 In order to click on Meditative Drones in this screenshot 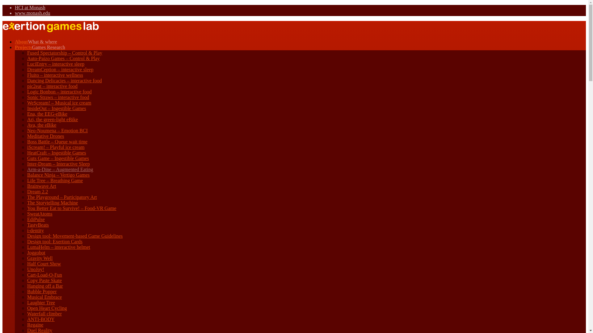, I will do `click(46, 136)`.